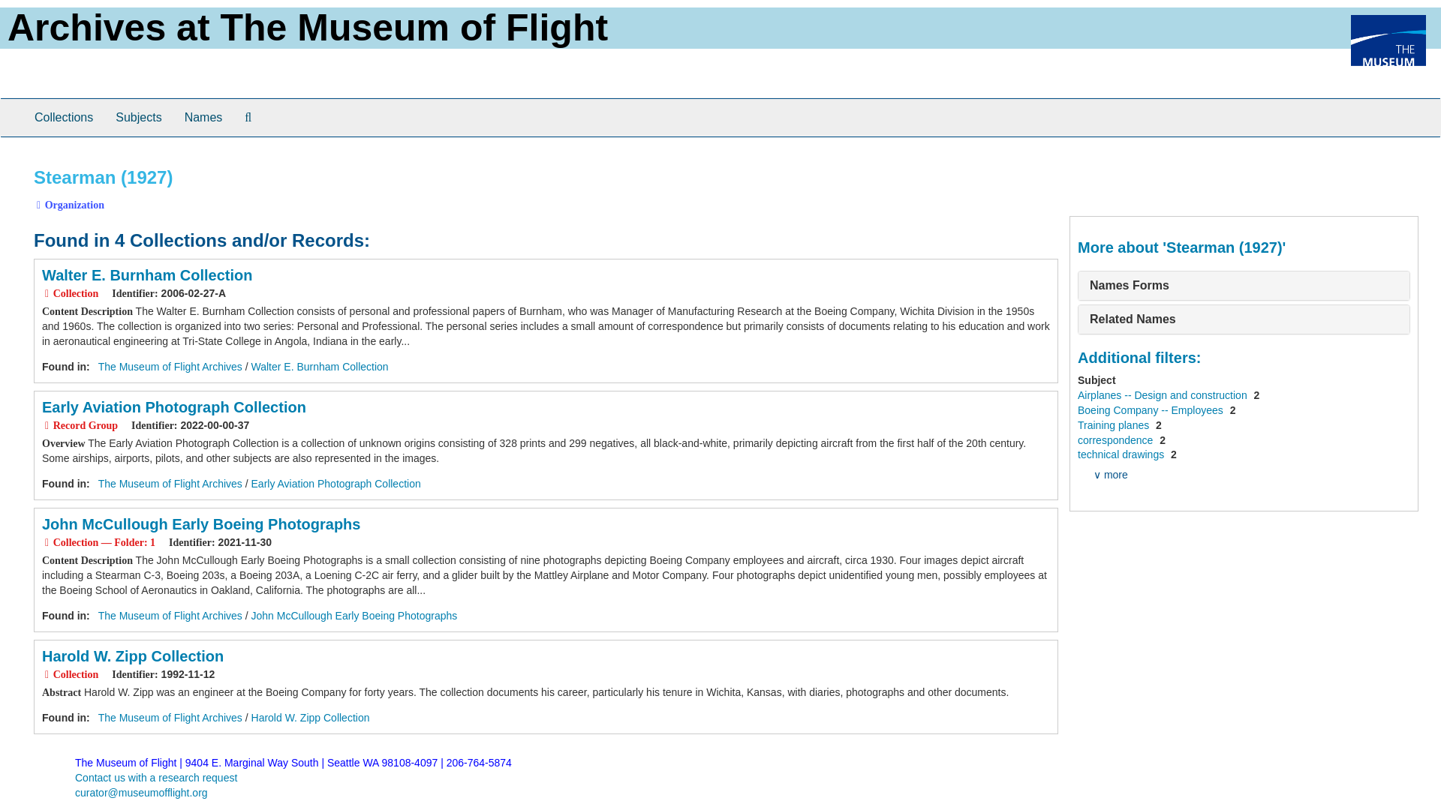 Image resolution: width=1441 pixels, height=810 pixels. Describe the element at coordinates (335, 484) in the screenshot. I see `Early Aviation Photograph Collection` at that location.